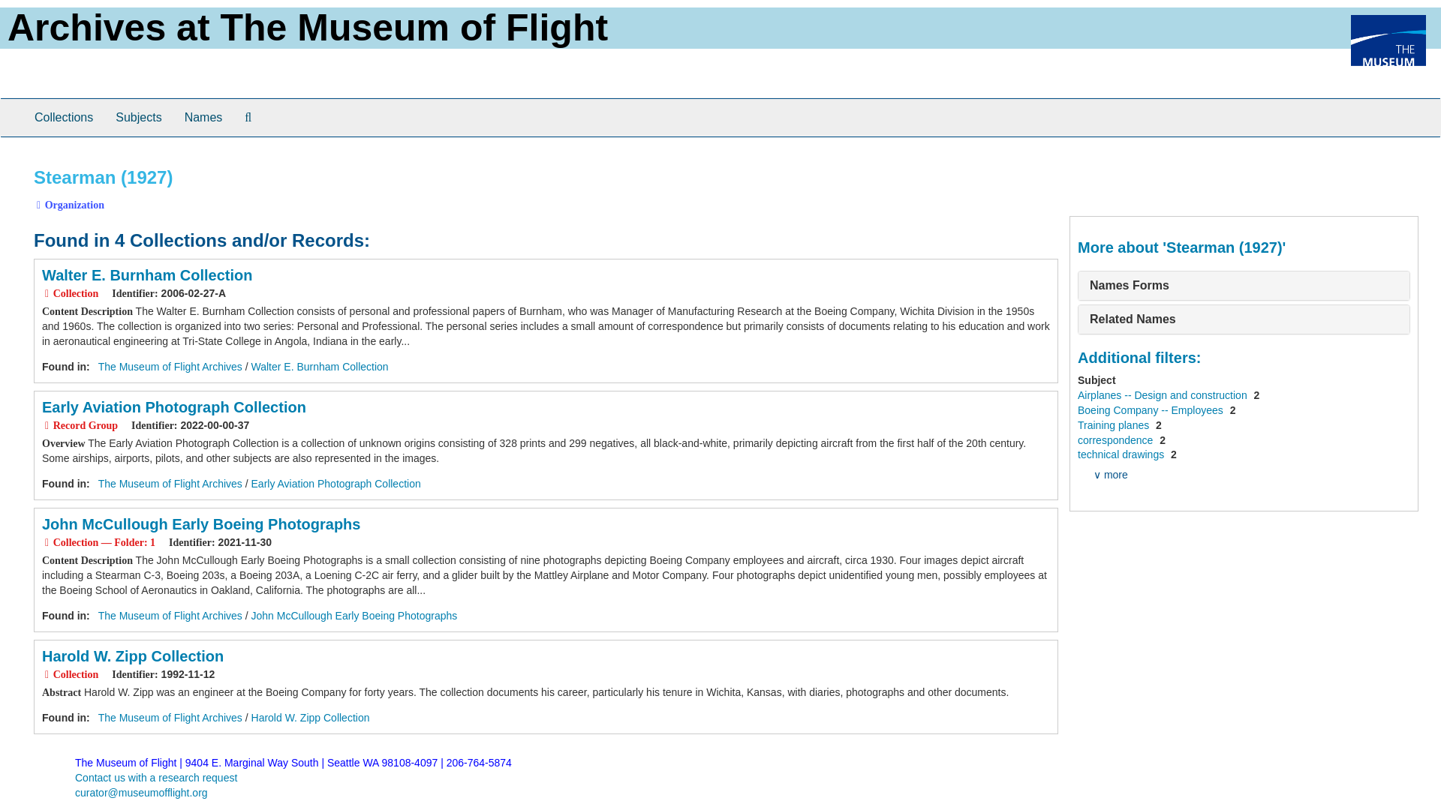 Image resolution: width=1441 pixels, height=810 pixels. Describe the element at coordinates (335, 484) in the screenshot. I see `Early Aviation Photograph Collection` at that location.